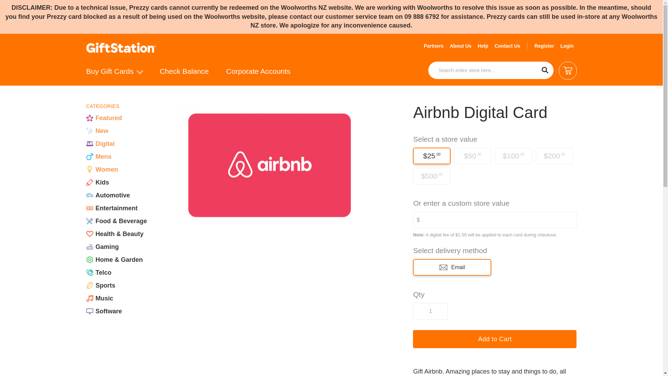 The image size is (668, 376). I want to click on About Us, so click(461, 46).